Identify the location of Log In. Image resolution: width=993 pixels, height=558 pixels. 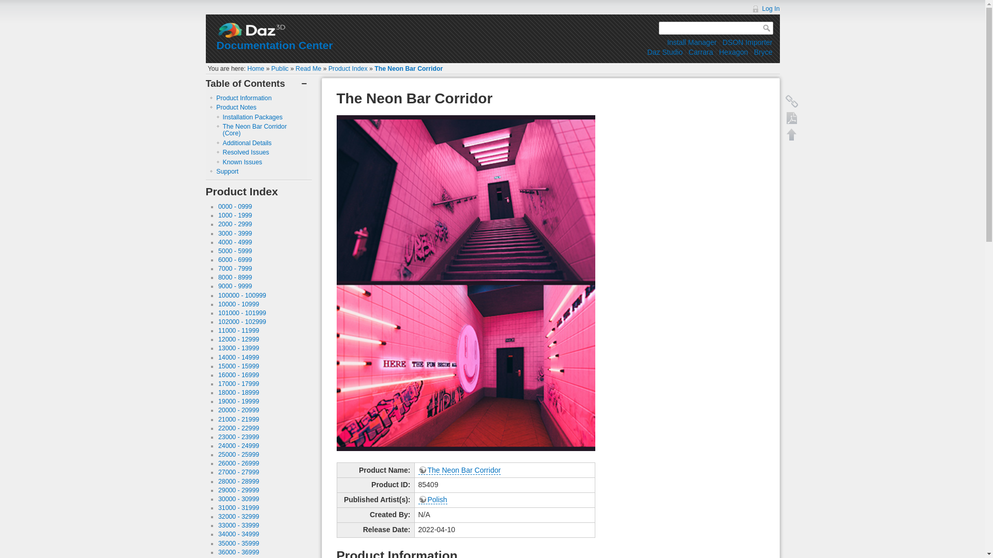
(765, 8).